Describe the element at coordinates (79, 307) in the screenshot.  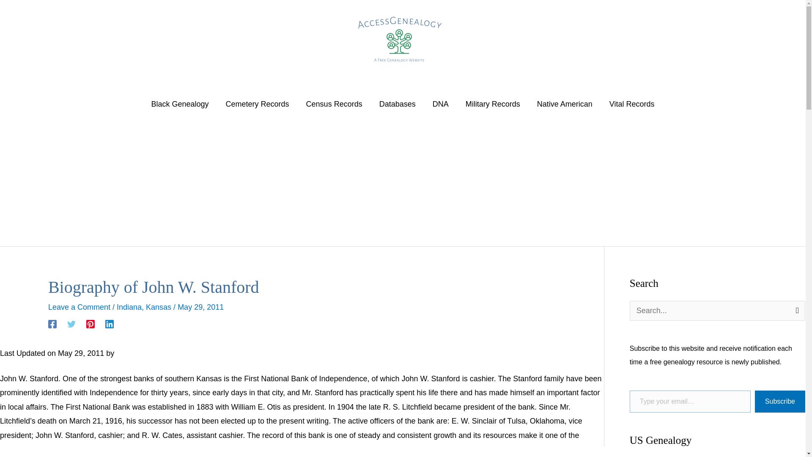
I see `Leave a Comment` at that location.